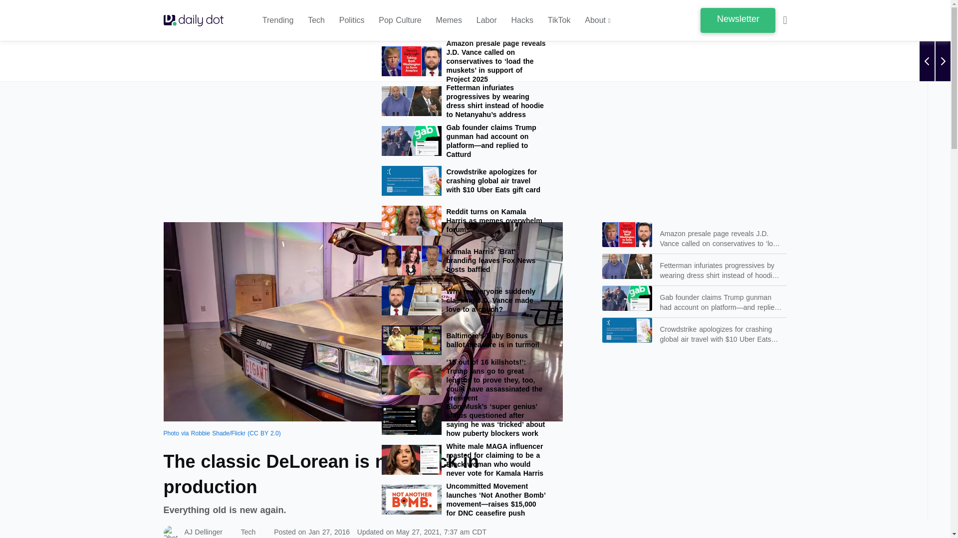  Describe the element at coordinates (352, 20) in the screenshot. I see `Politics` at that location.